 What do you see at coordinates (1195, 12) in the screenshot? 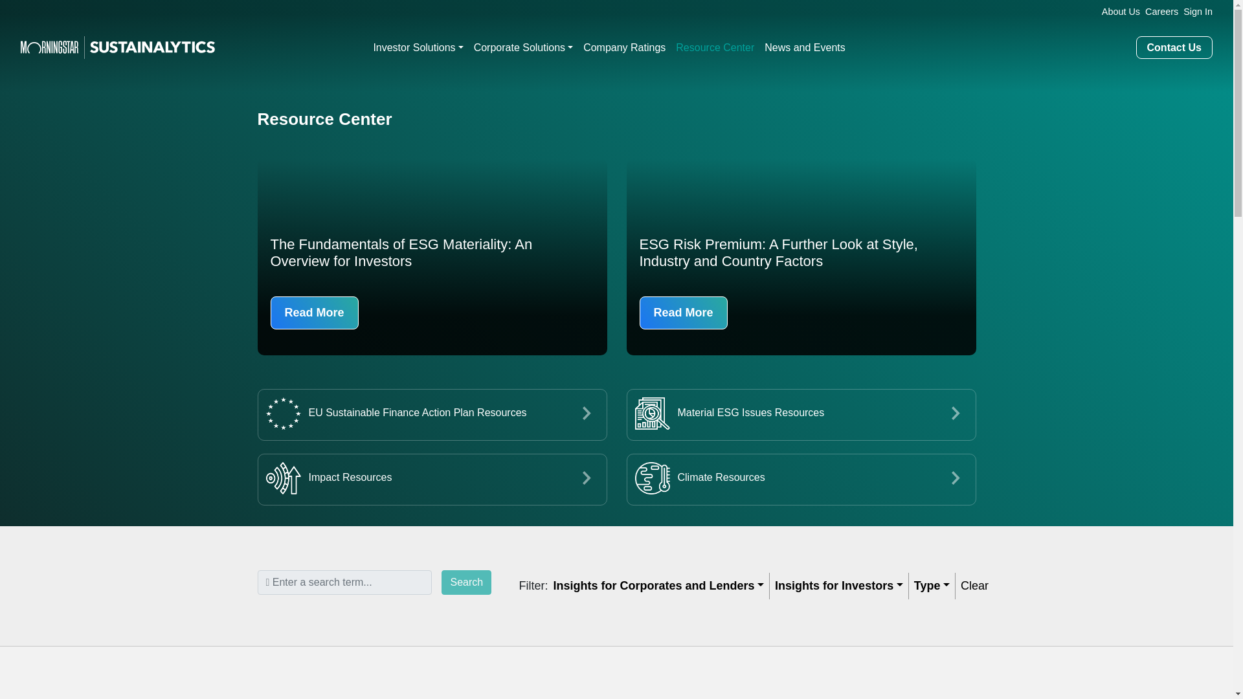
I see `Sign In` at bounding box center [1195, 12].